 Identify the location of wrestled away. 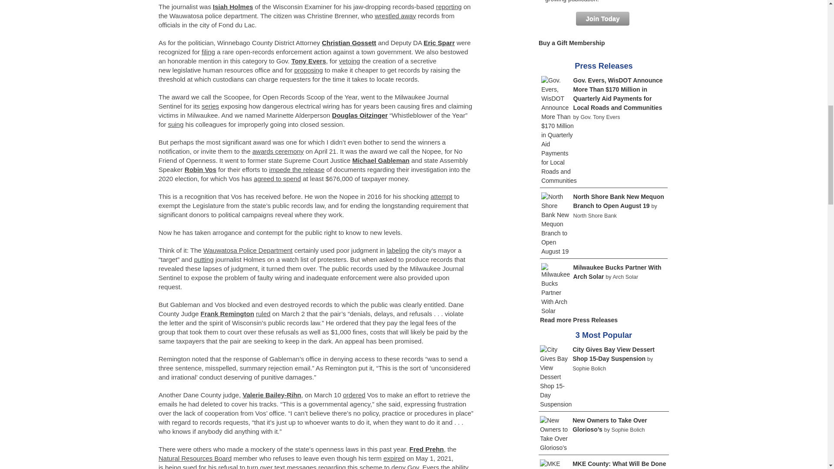
(395, 16).